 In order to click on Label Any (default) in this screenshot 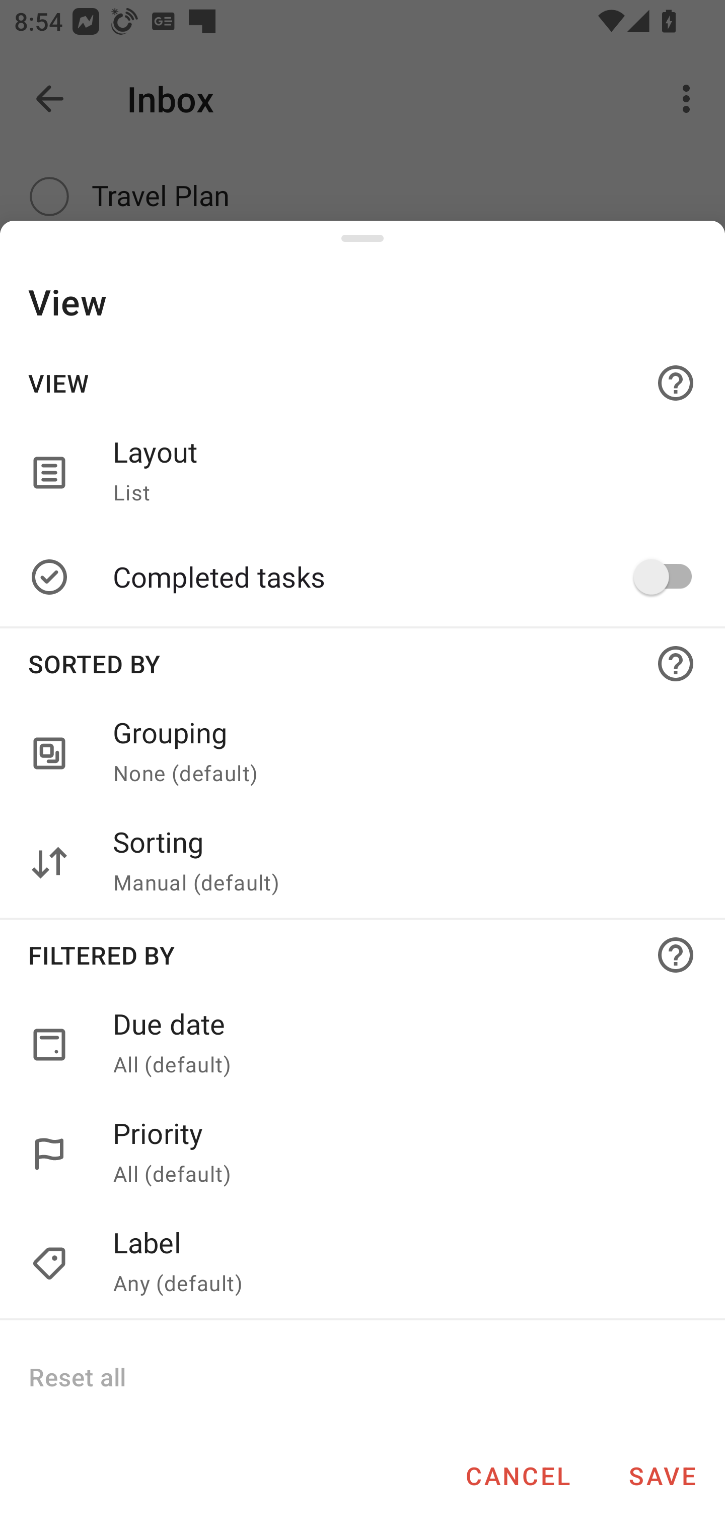, I will do `click(362, 1264)`.